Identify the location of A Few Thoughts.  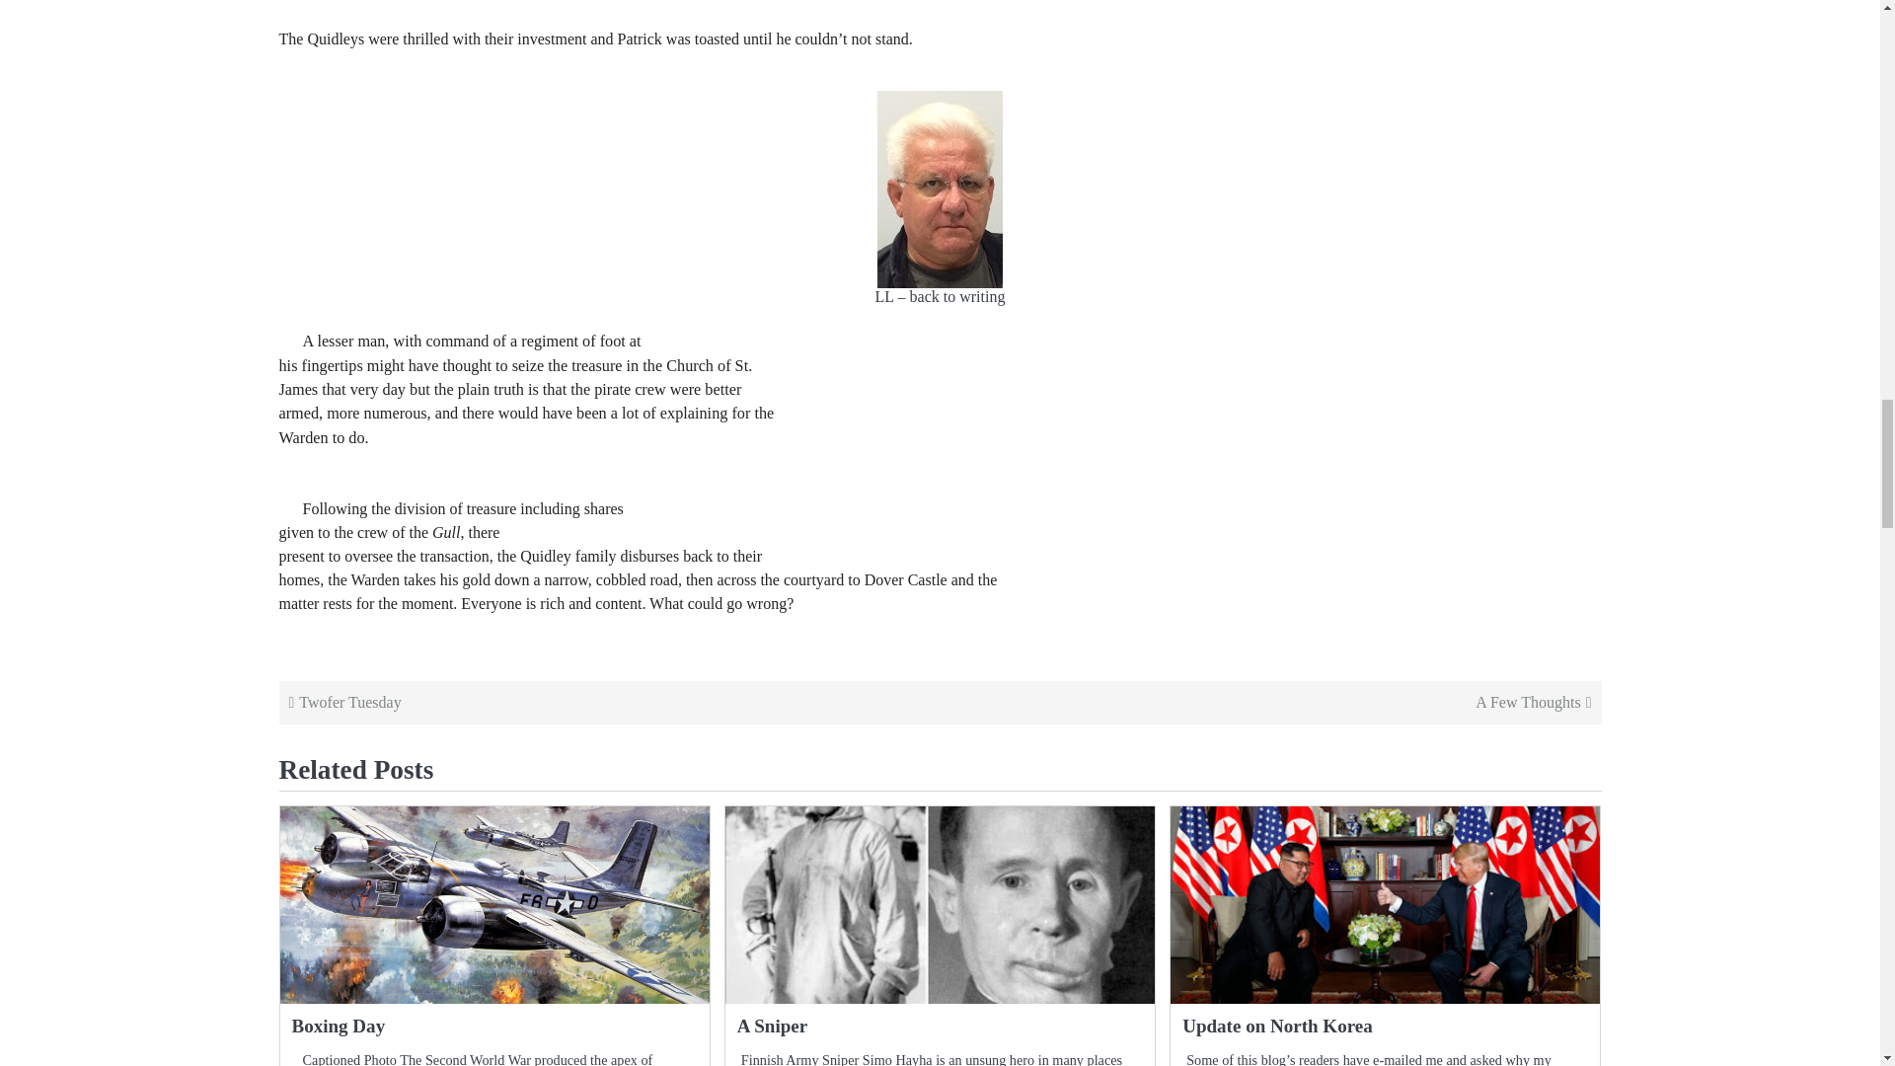
(1268, 702).